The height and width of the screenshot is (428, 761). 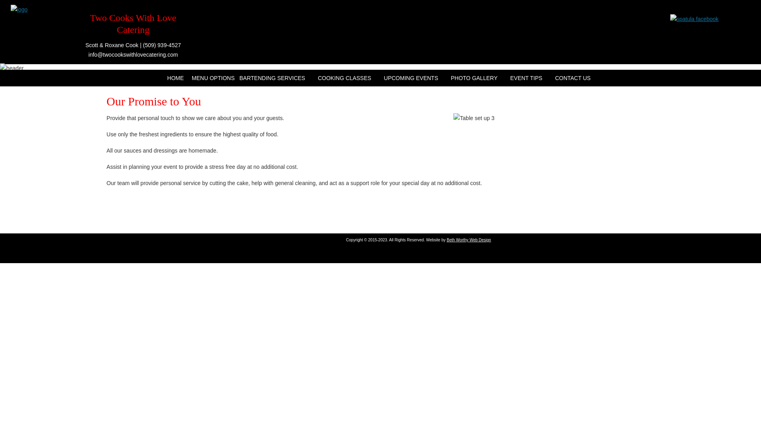 I want to click on Beth Worthy Web Design, so click(x=468, y=240).